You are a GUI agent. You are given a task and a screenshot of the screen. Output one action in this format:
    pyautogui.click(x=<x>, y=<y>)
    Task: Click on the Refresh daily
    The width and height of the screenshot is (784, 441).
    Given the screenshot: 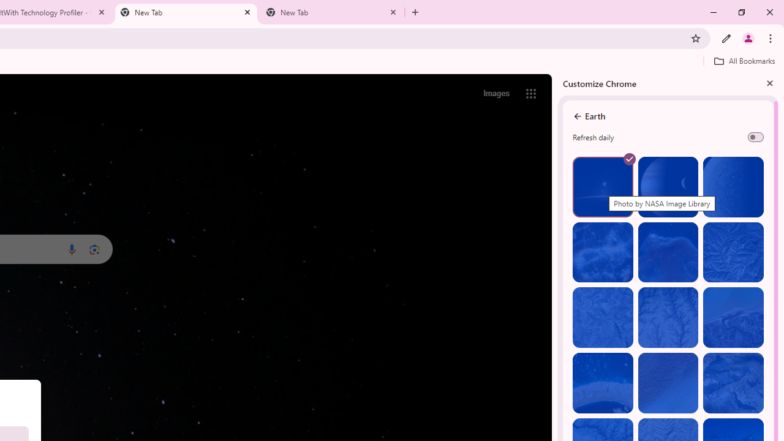 What is the action you would take?
    pyautogui.click(x=756, y=137)
    